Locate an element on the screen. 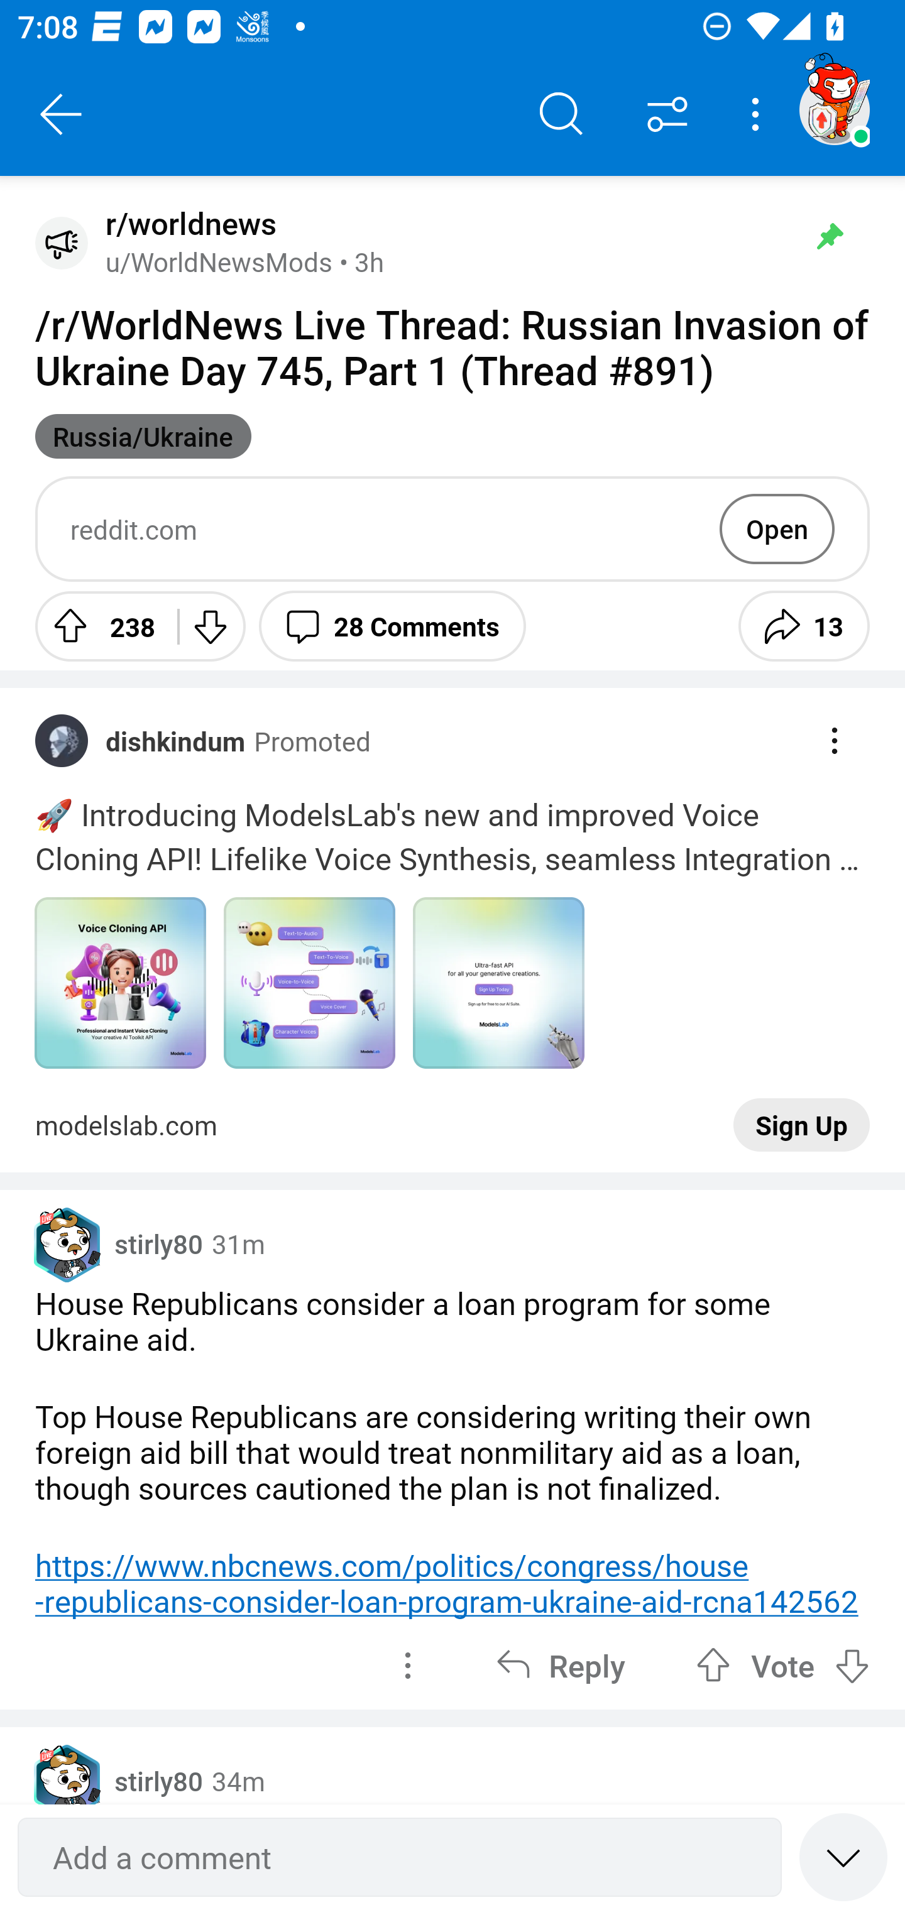 This screenshot has height=1910, width=905. Image 3 of 3.  is located at coordinates (498, 983).